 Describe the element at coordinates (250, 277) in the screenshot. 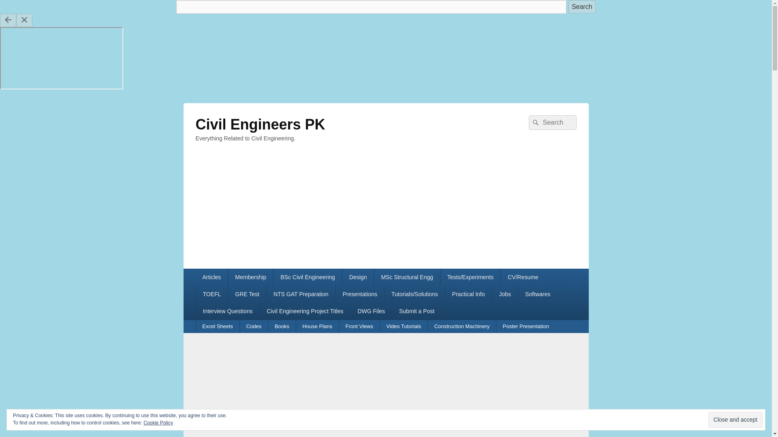

I see `Membership` at that location.